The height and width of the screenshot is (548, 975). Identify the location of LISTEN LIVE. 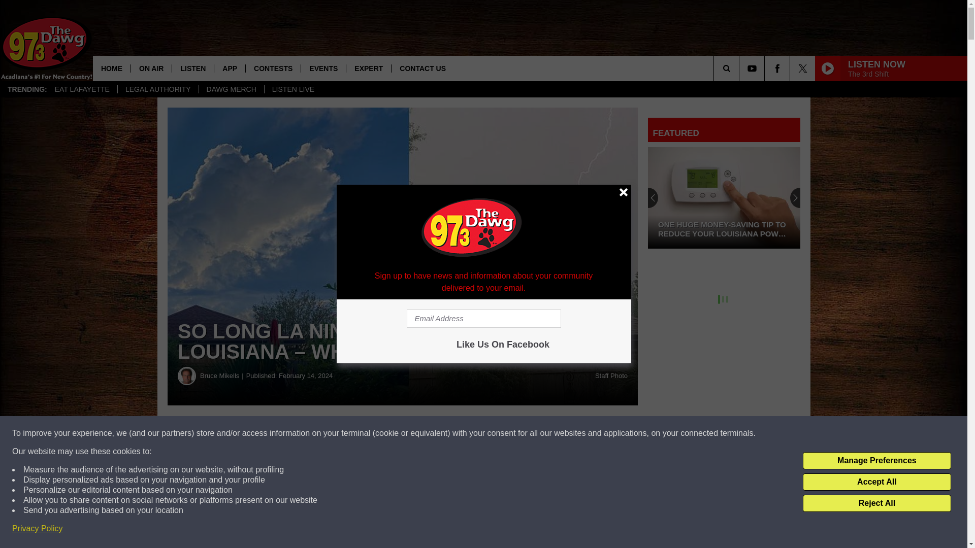
(292, 89).